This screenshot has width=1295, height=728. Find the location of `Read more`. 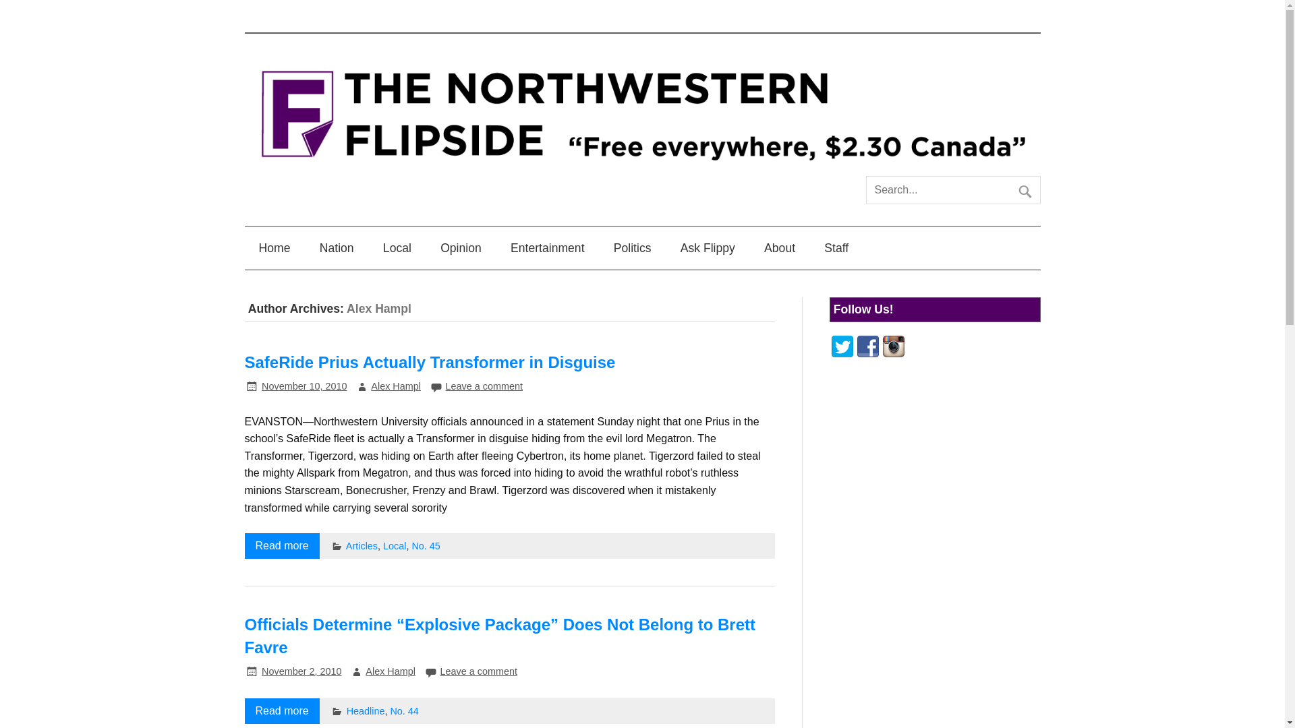

Read more is located at coordinates (281, 546).